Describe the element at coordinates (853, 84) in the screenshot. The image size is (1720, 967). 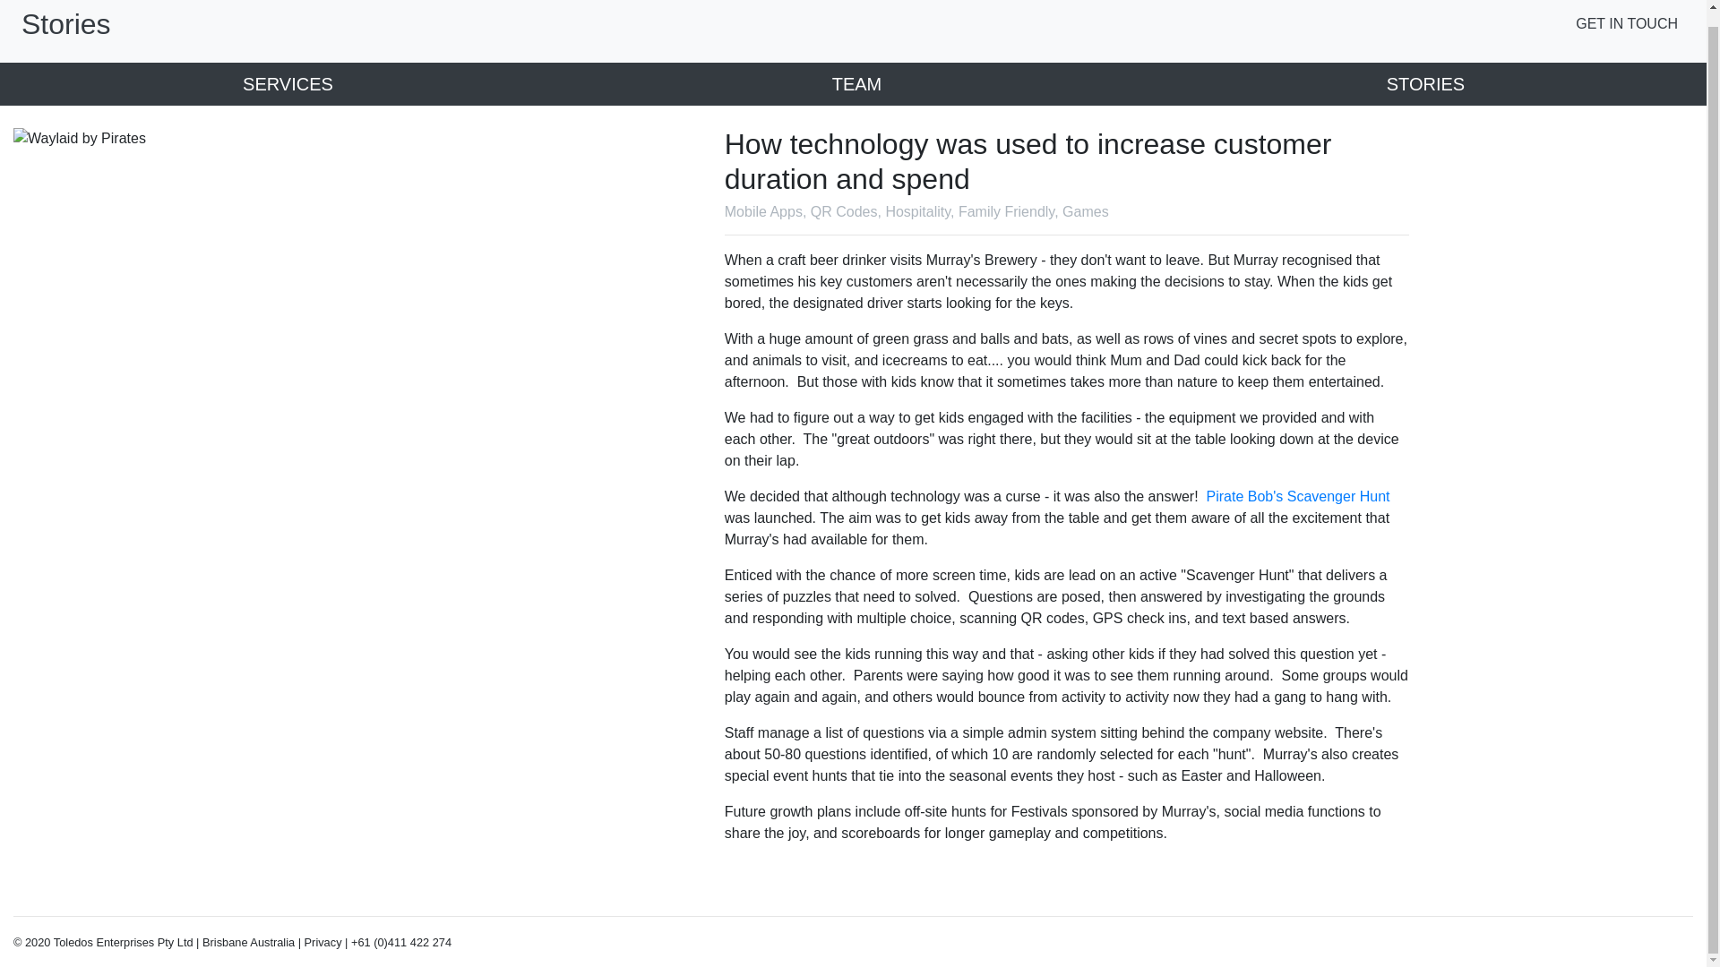
I see `TEAM` at that location.